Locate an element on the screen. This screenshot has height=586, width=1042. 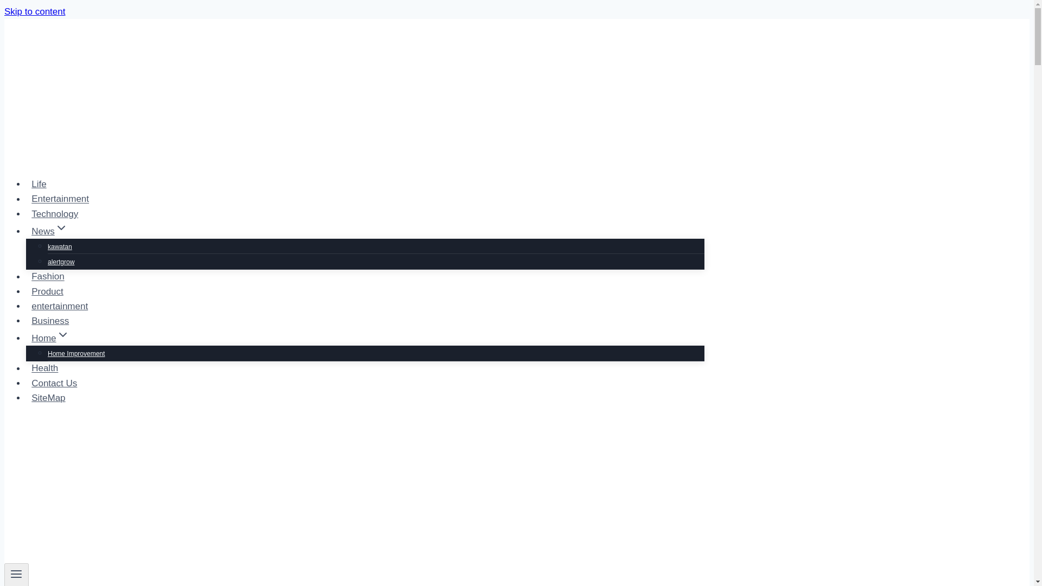
Expand is located at coordinates (63, 334).